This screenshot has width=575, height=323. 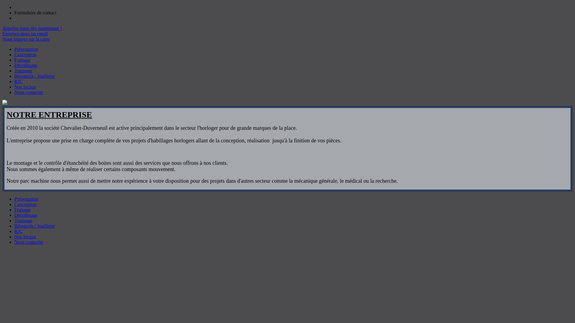 What do you see at coordinates (22, 60) in the screenshot?
I see `Fraisage` at bounding box center [22, 60].